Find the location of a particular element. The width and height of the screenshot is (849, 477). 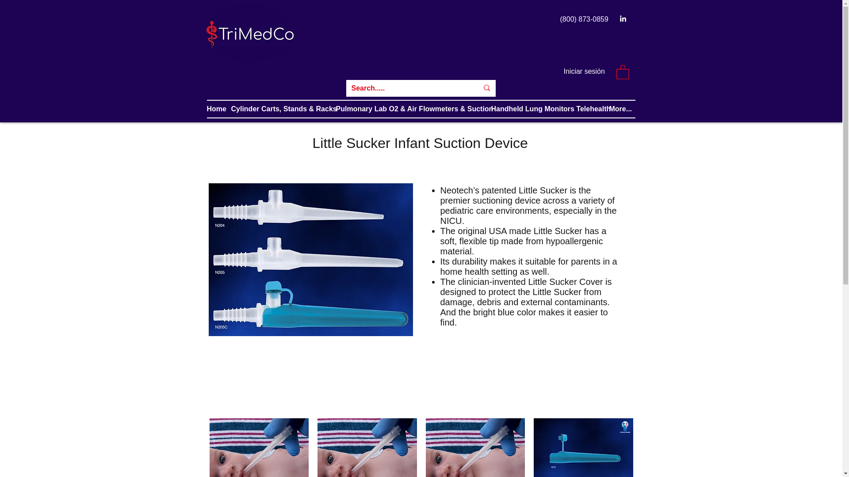

Pulmonary Lab is located at coordinates (363, 109).